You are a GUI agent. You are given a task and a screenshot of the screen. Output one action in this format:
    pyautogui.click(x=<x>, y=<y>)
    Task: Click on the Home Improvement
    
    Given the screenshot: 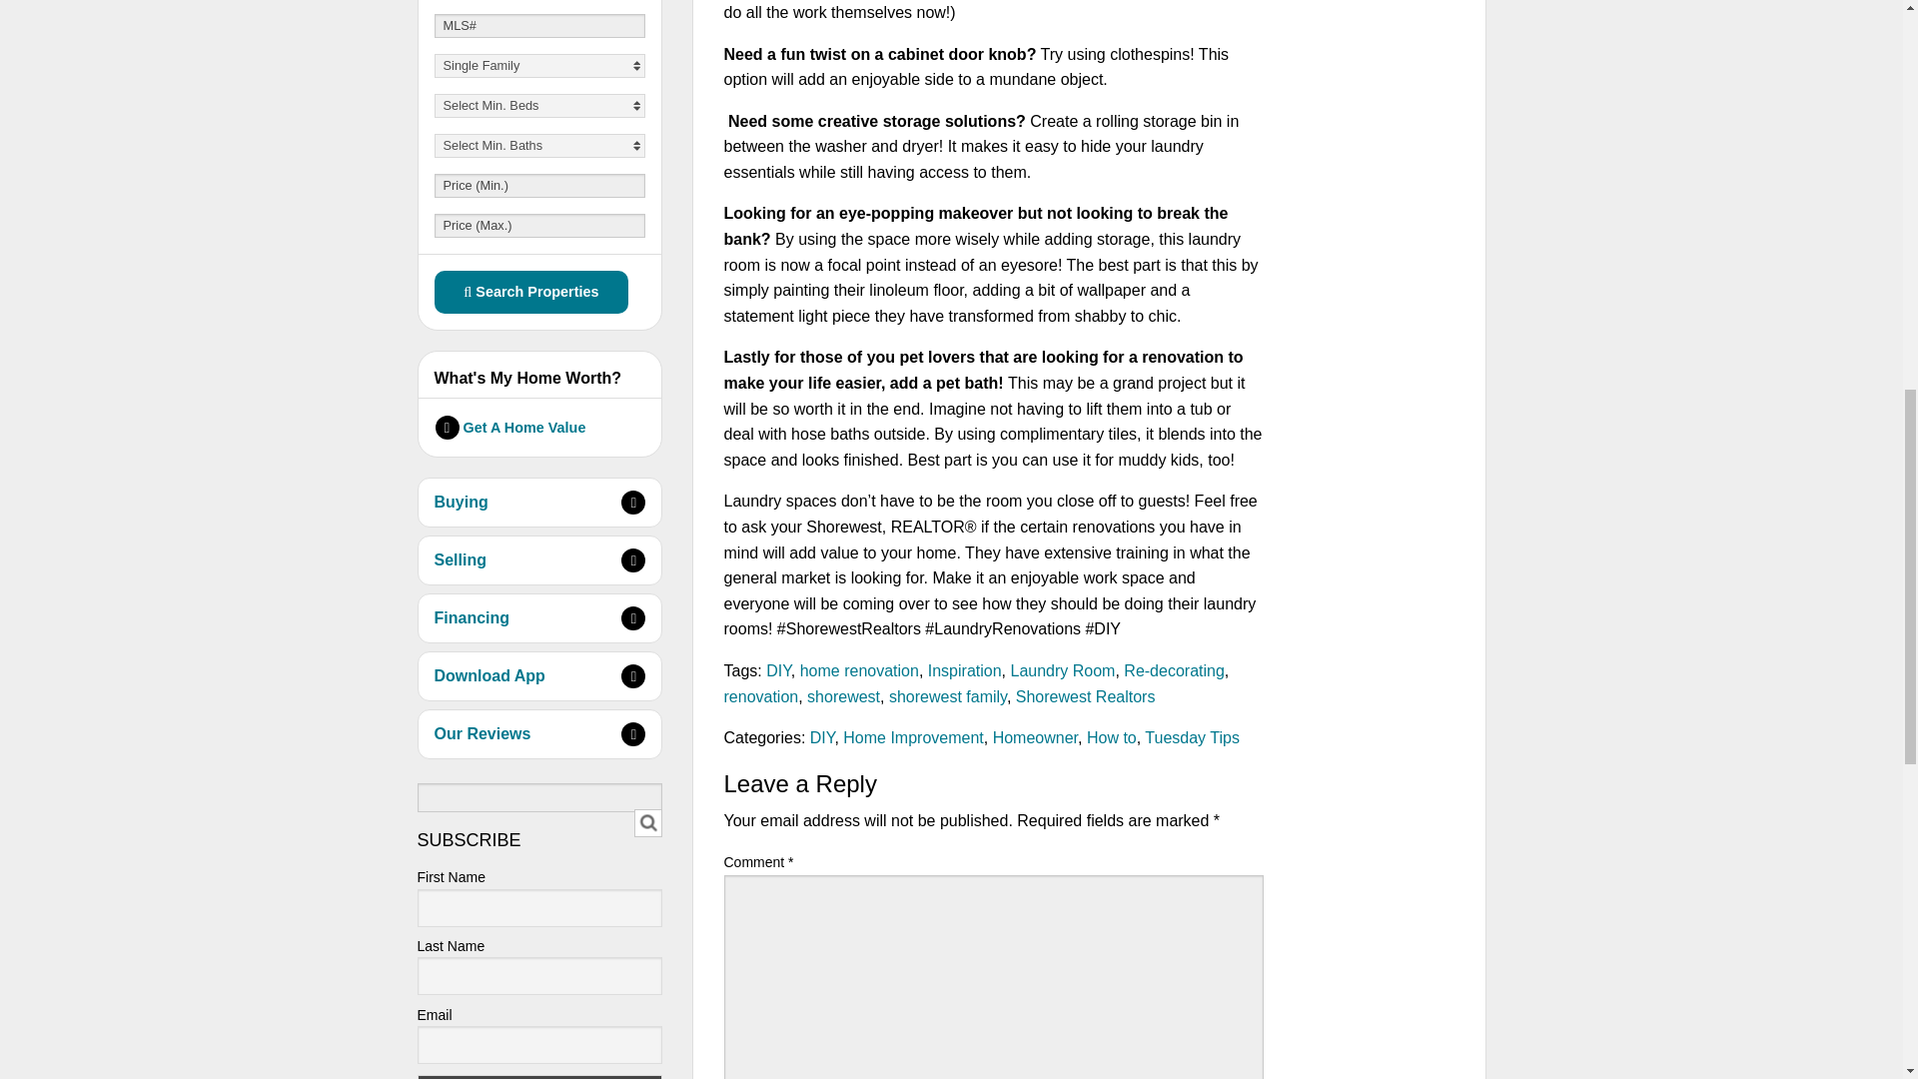 What is the action you would take?
    pyautogui.click(x=913, y=737)
    